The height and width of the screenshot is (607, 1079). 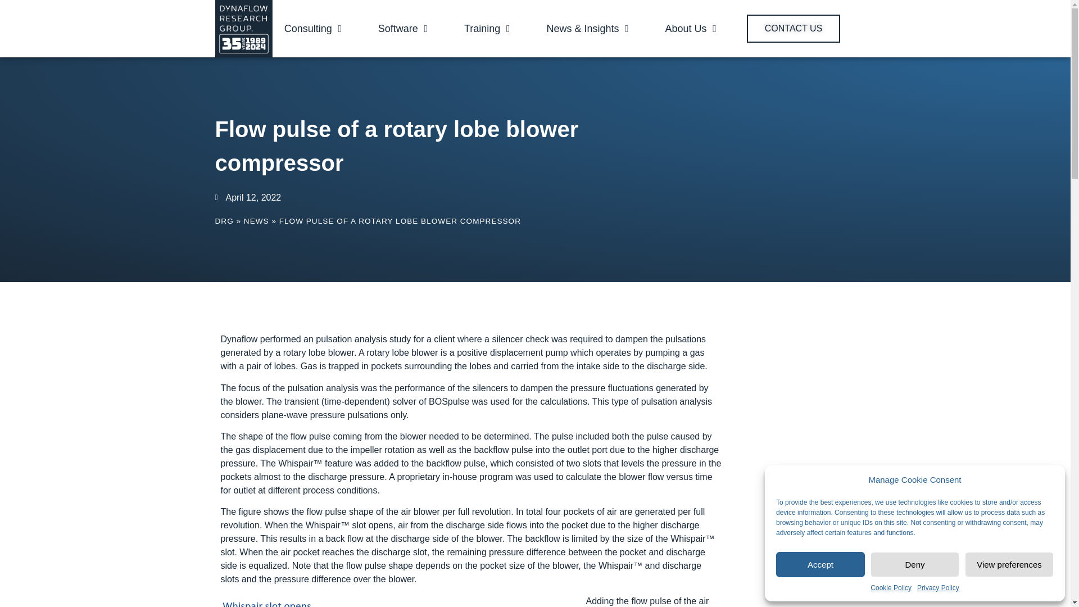 What do you see at coordinates (482, 28) in the screenshot?
I see `Training` at bounding box center [482, 28].